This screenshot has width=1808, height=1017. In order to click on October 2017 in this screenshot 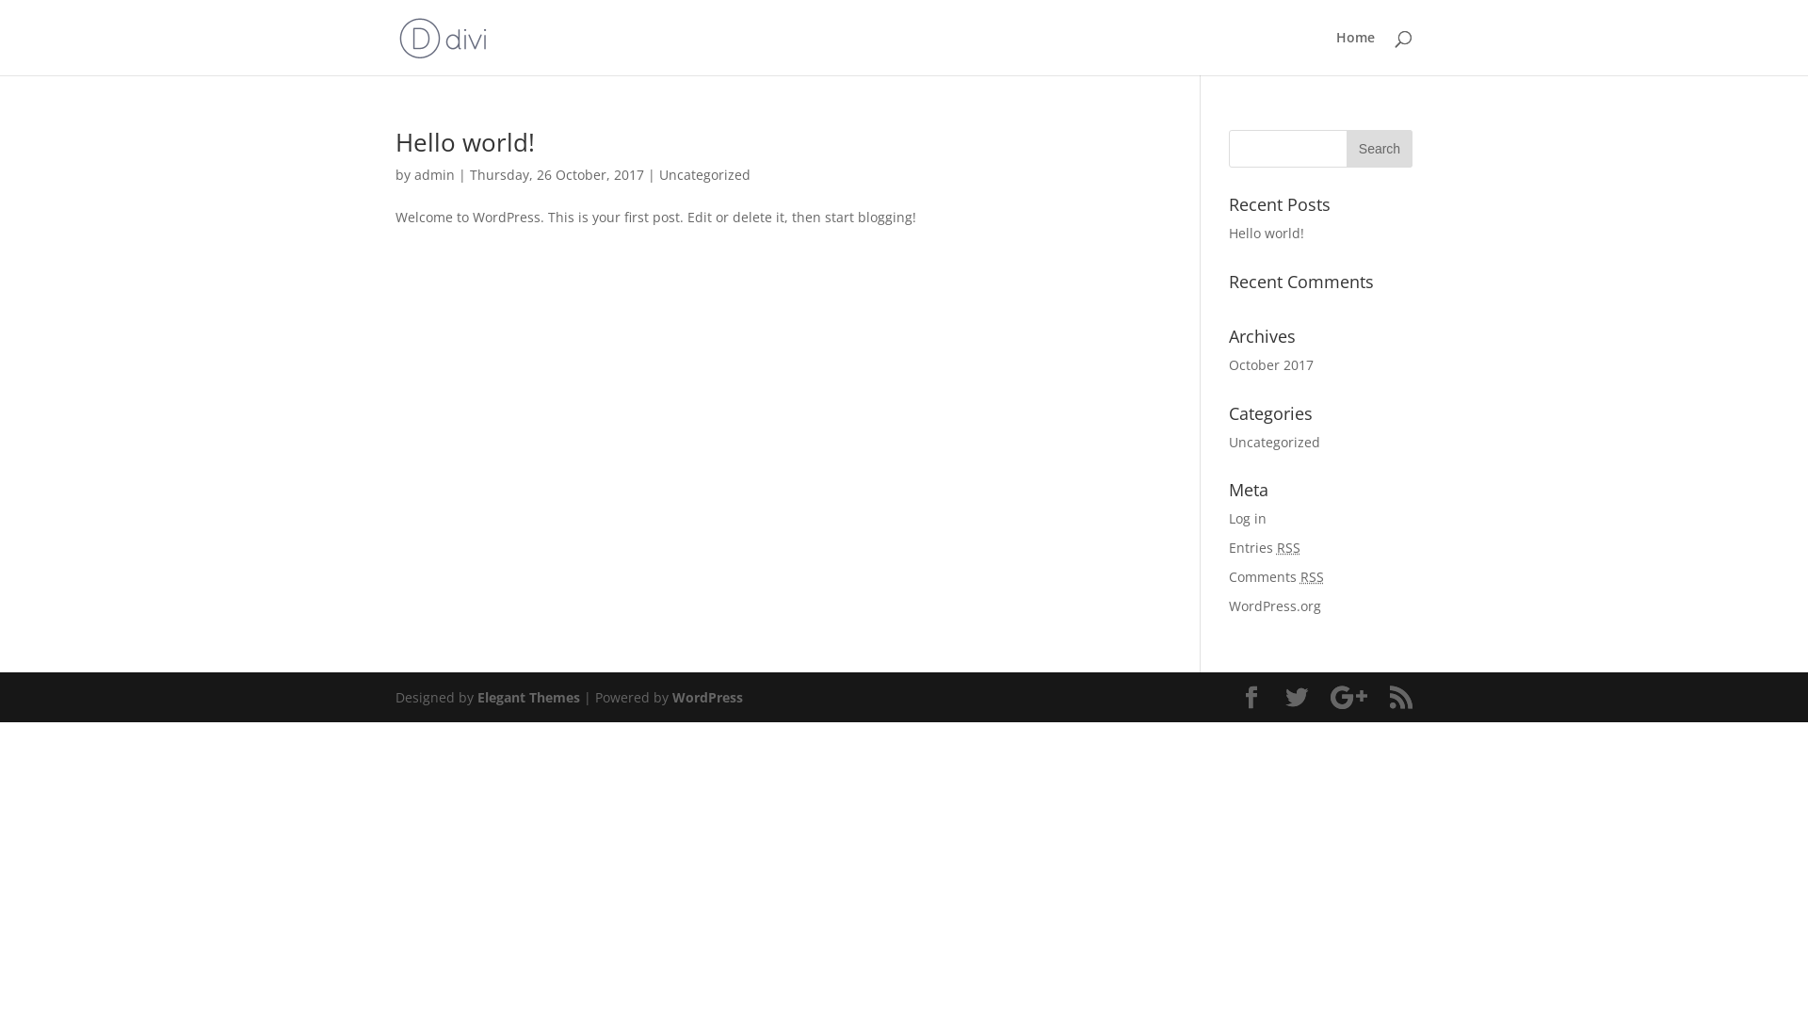, I will do `click(1271, 365)`.